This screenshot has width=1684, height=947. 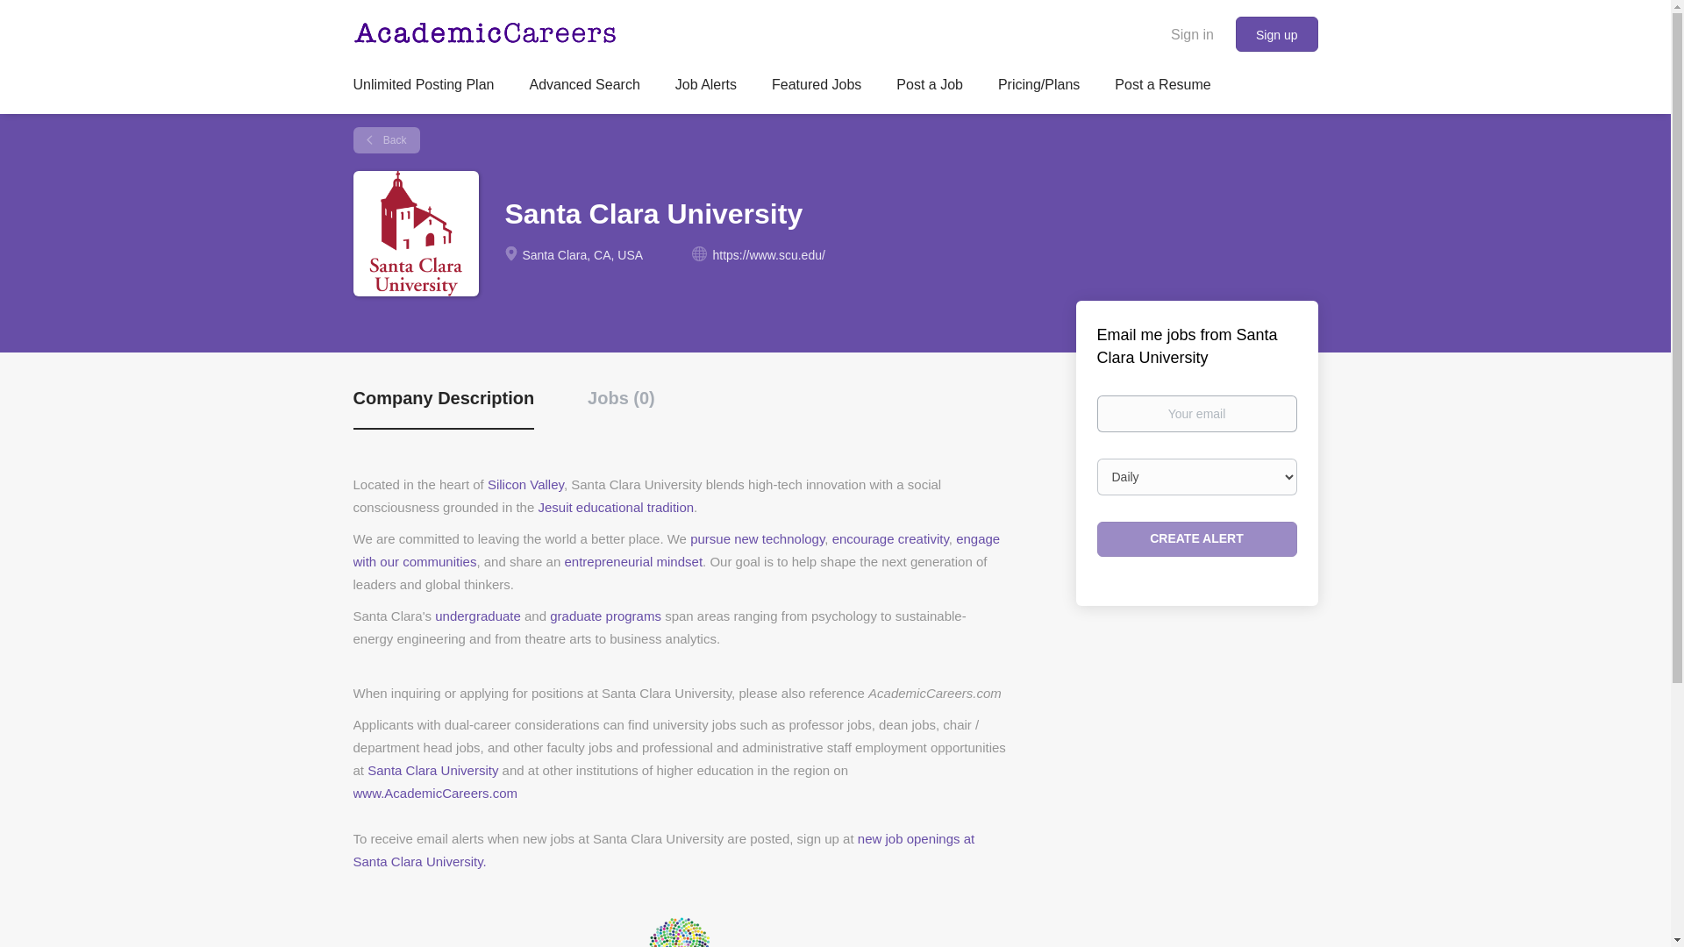 I want to click on Sign in, so click(x=1193, y=33).